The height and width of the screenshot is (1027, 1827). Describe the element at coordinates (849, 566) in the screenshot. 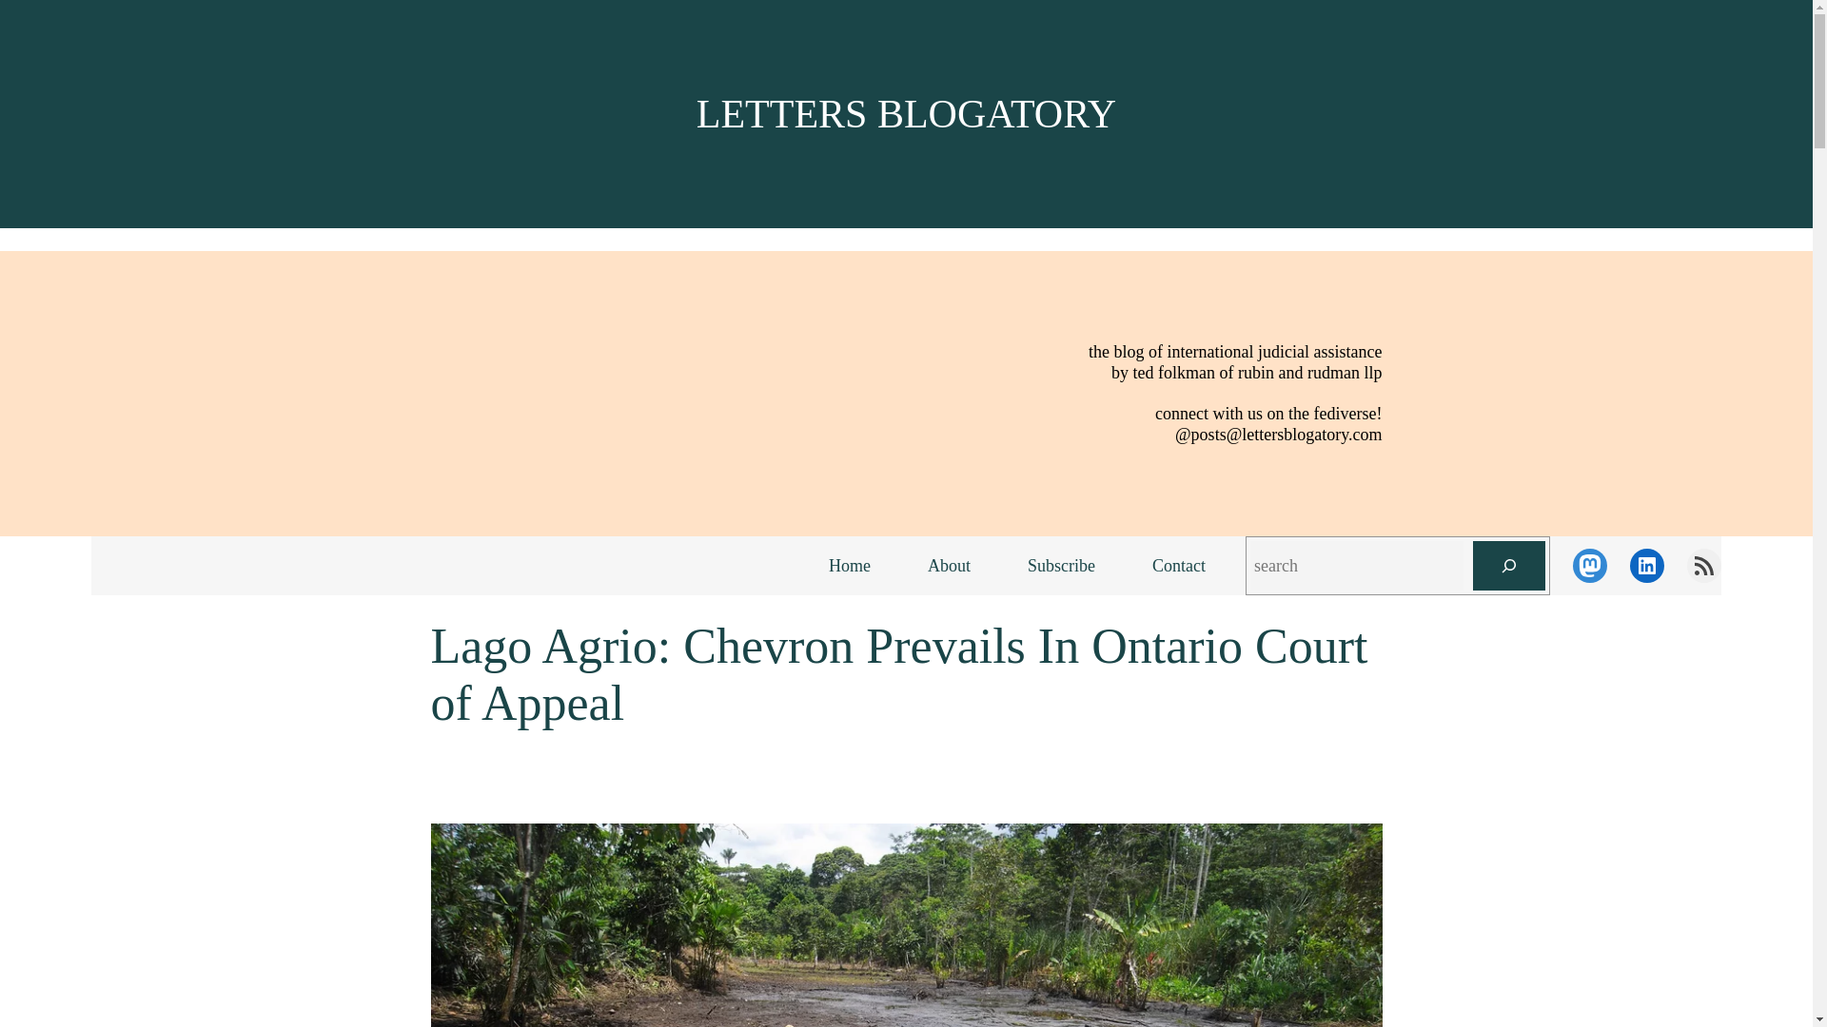

I see `Home` at that location.